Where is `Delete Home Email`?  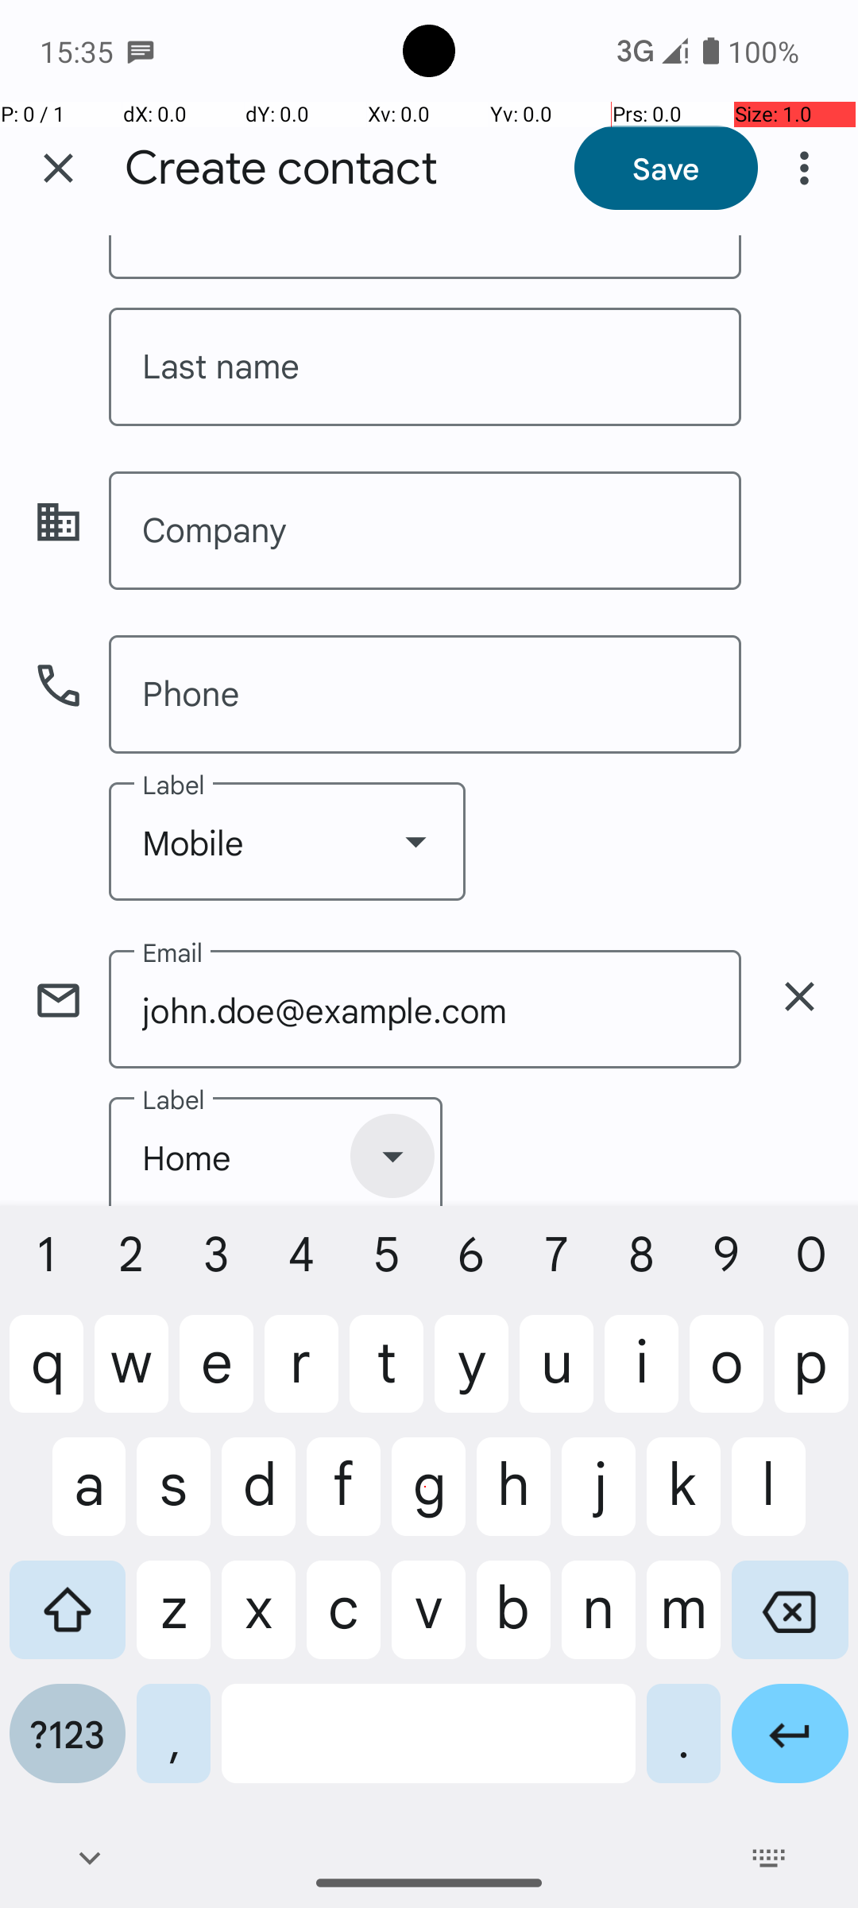 Delete Home Email is located at coordinates (799, 996).